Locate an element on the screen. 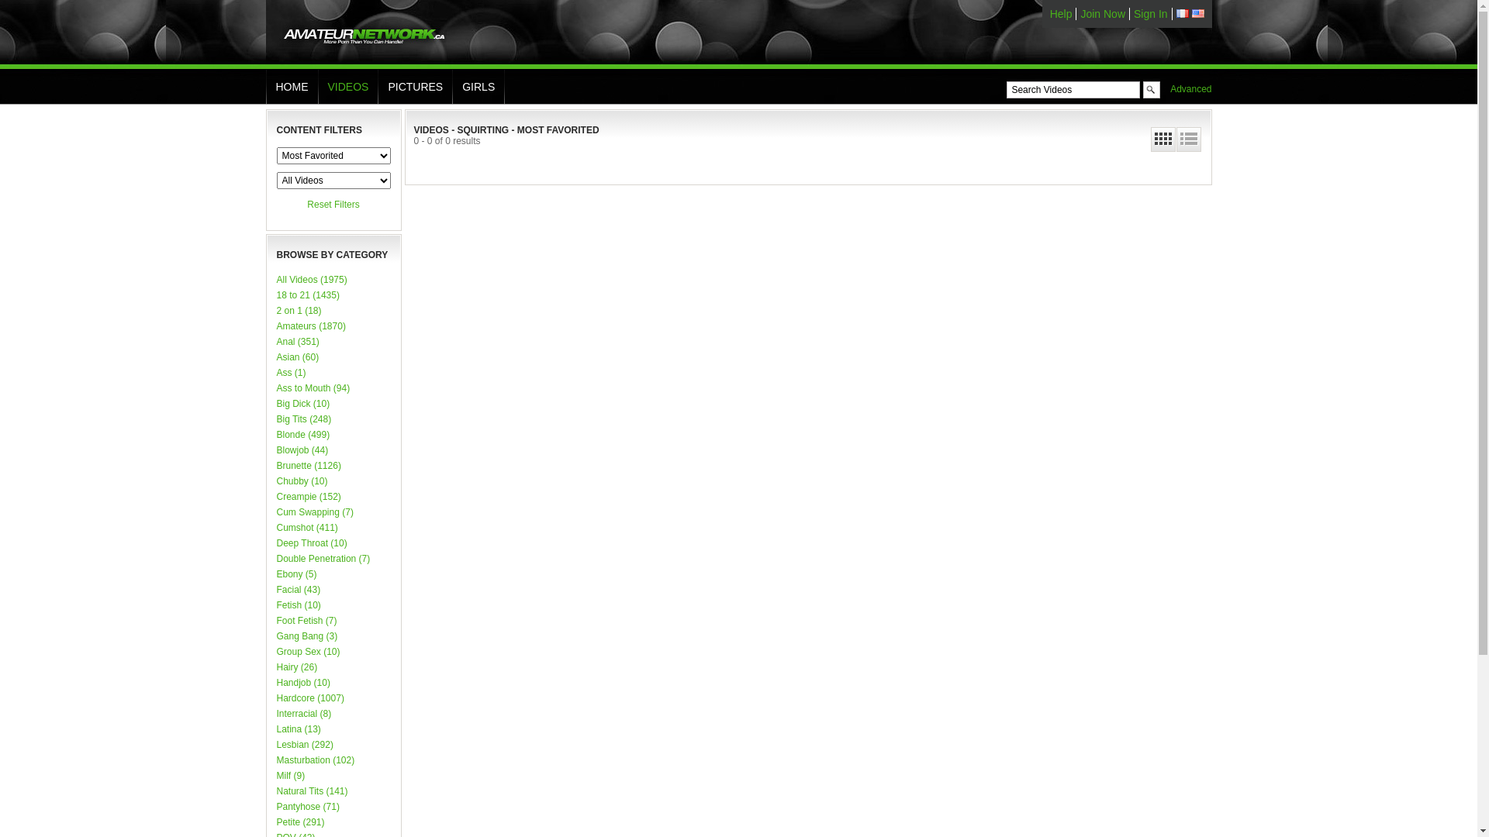  Fetish (10) is located at coordinates (333, 605).